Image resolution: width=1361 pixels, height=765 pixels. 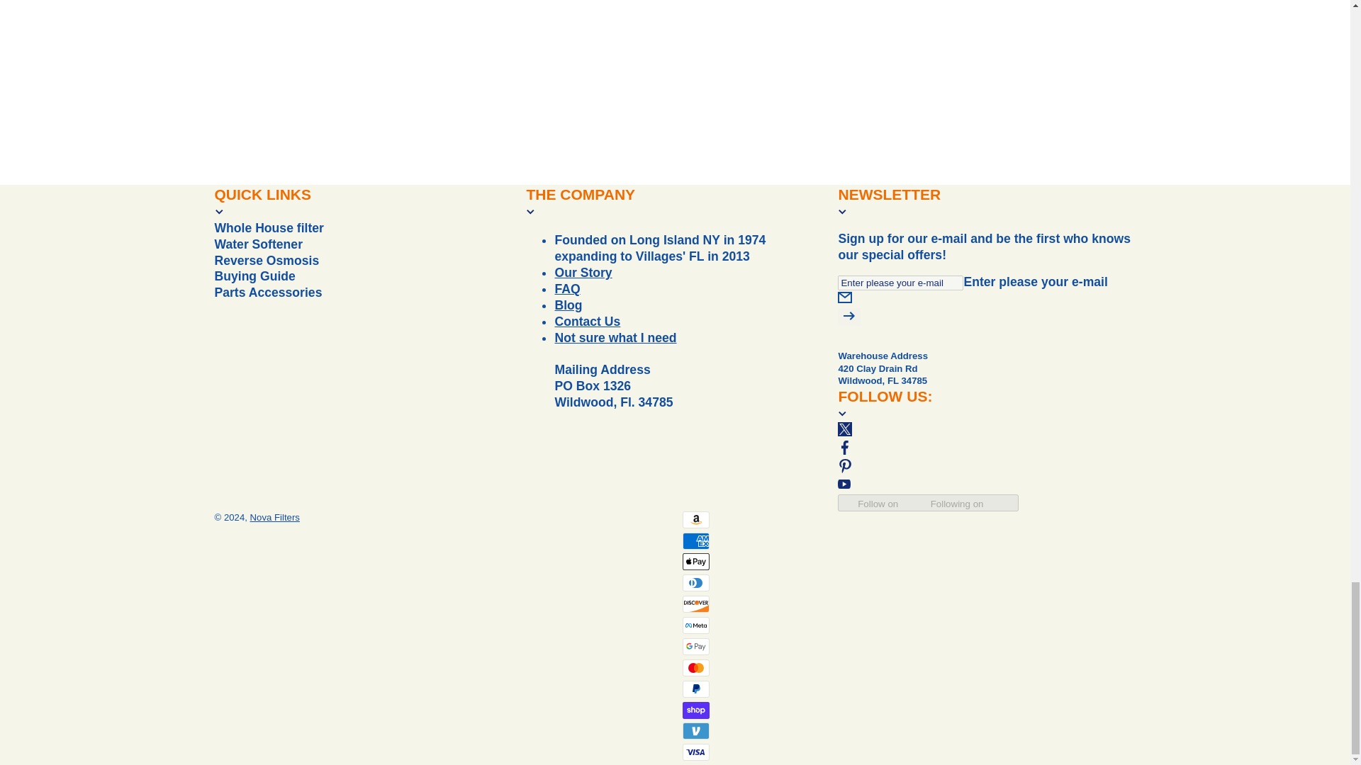 I want to click on Contact Us, so click(x=615, y=337).